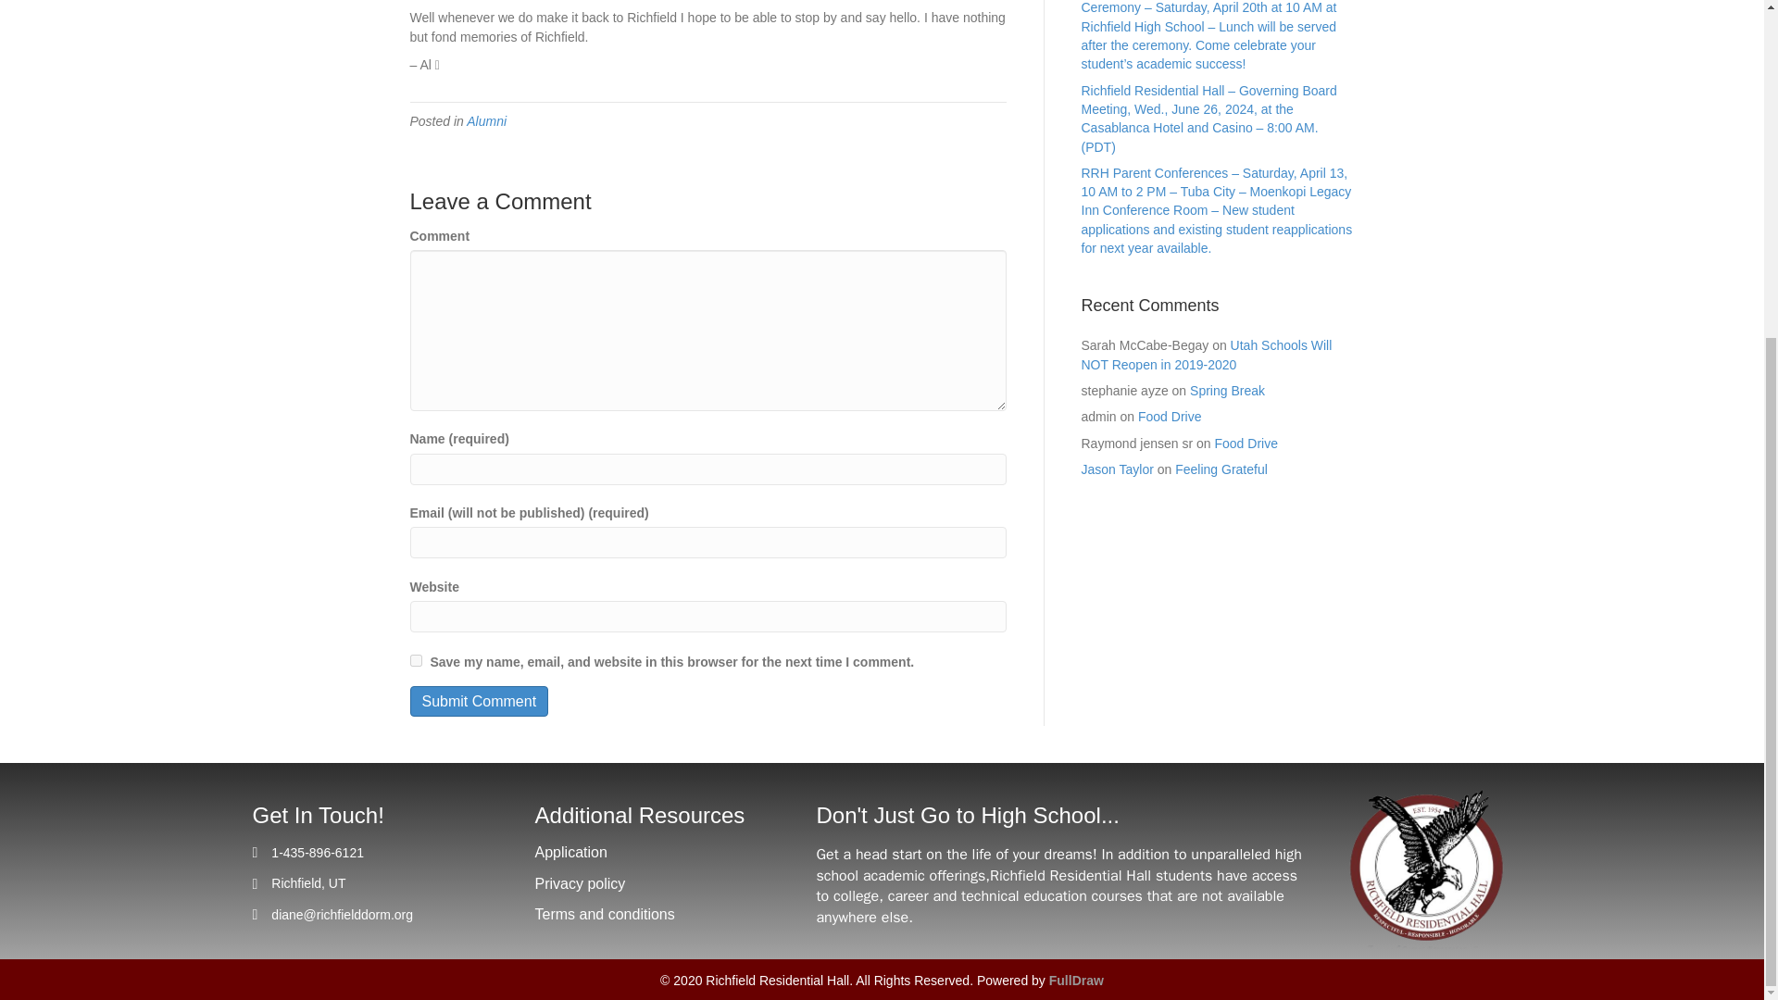 The width and height of the screenshot is (1778, 1000). Describe the element at coordinates (1221, 469) in the screenshot. I see `Feeling Grateful` at that location.